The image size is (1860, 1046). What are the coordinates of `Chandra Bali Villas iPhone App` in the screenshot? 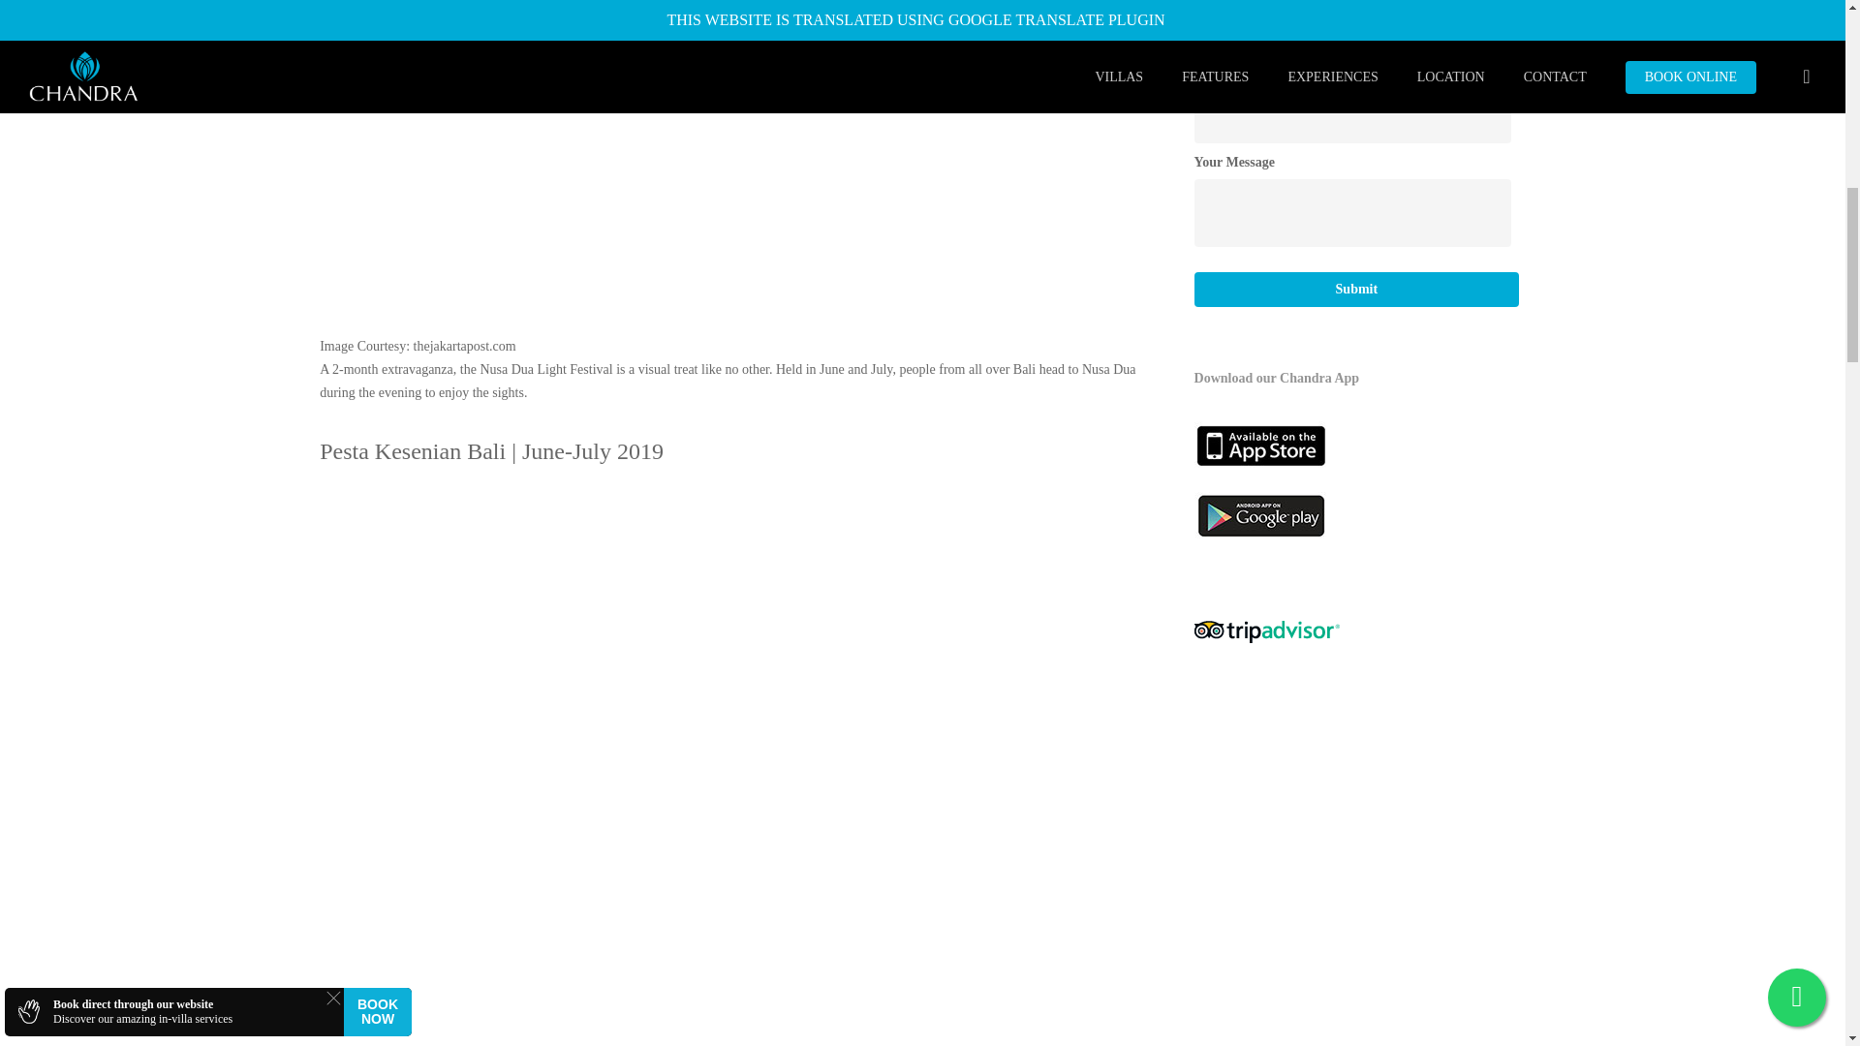 It's located at (1325, 446).